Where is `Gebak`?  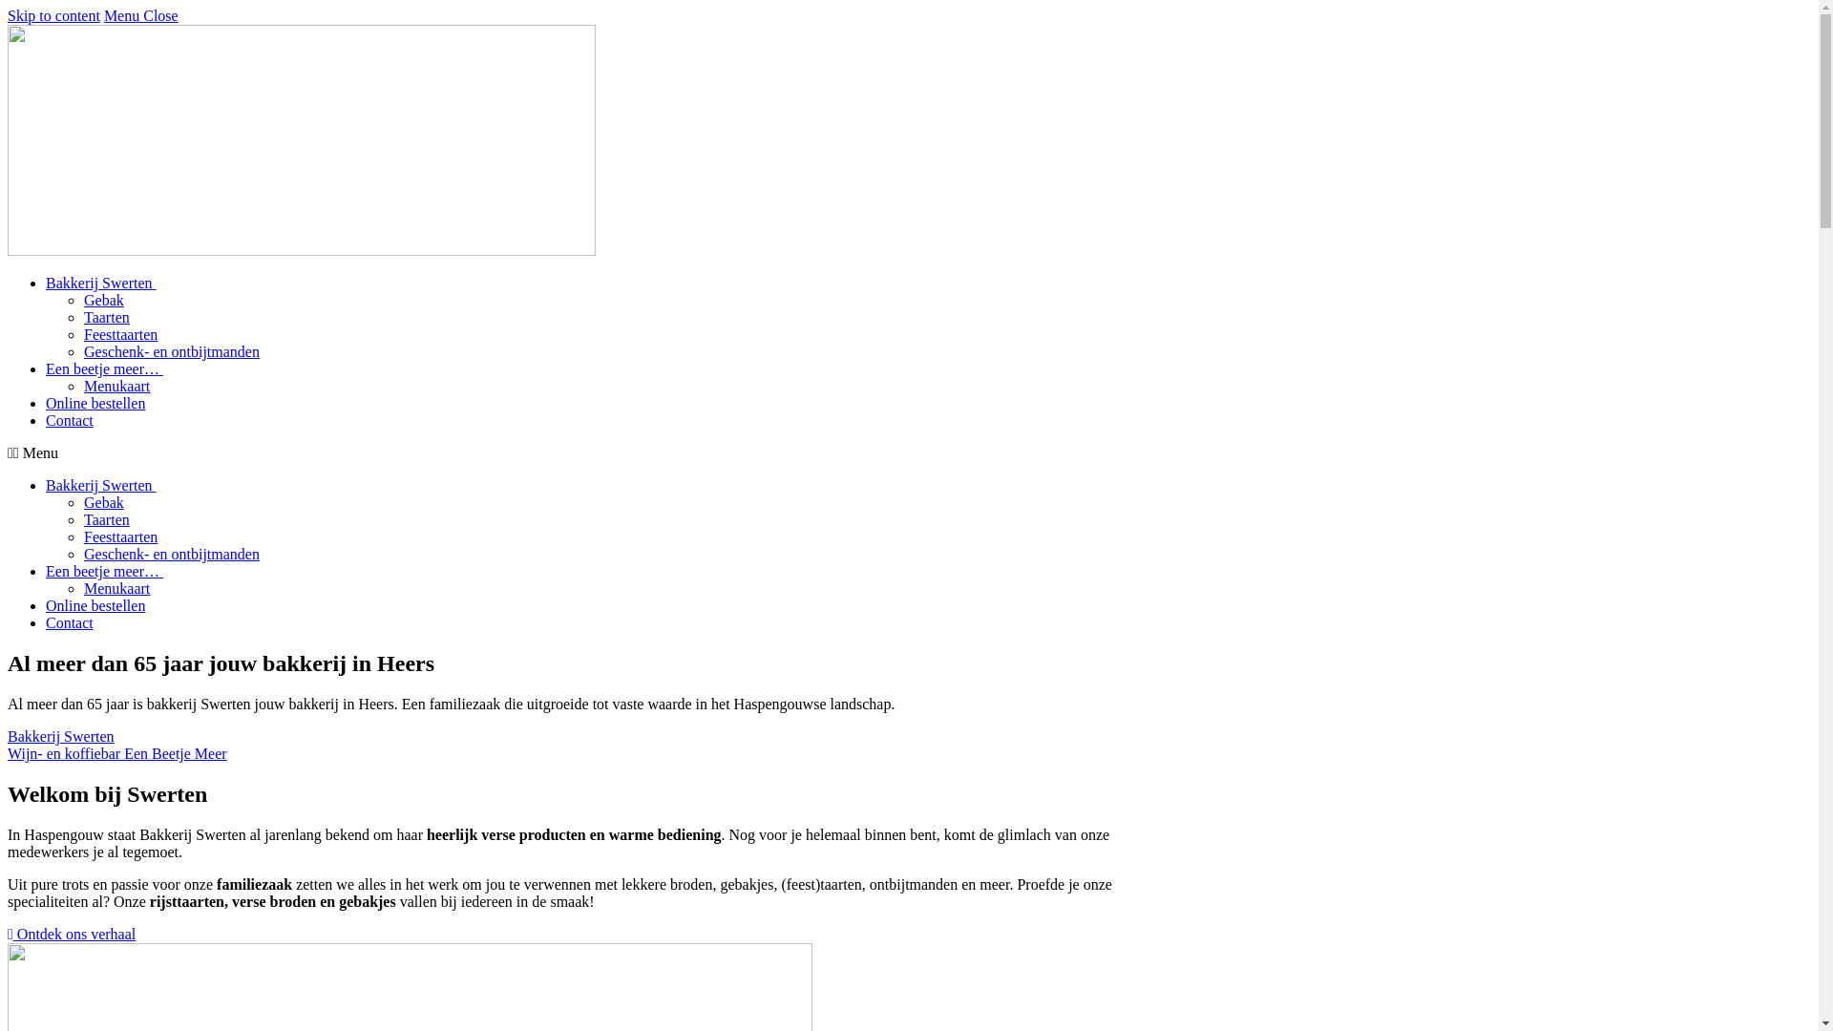
Gebak is located at coordinates (104, 502).